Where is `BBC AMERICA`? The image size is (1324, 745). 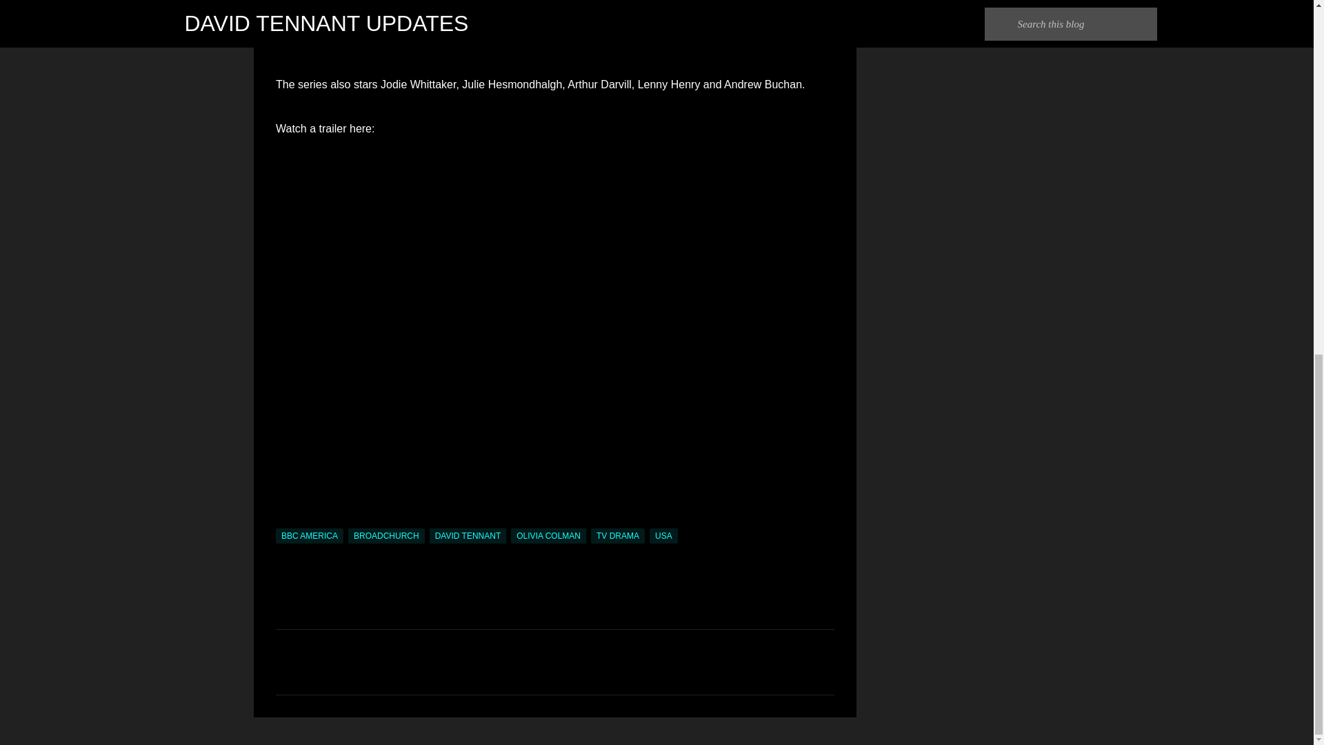
BBC AMERICA is located at coordinates (309, 535).